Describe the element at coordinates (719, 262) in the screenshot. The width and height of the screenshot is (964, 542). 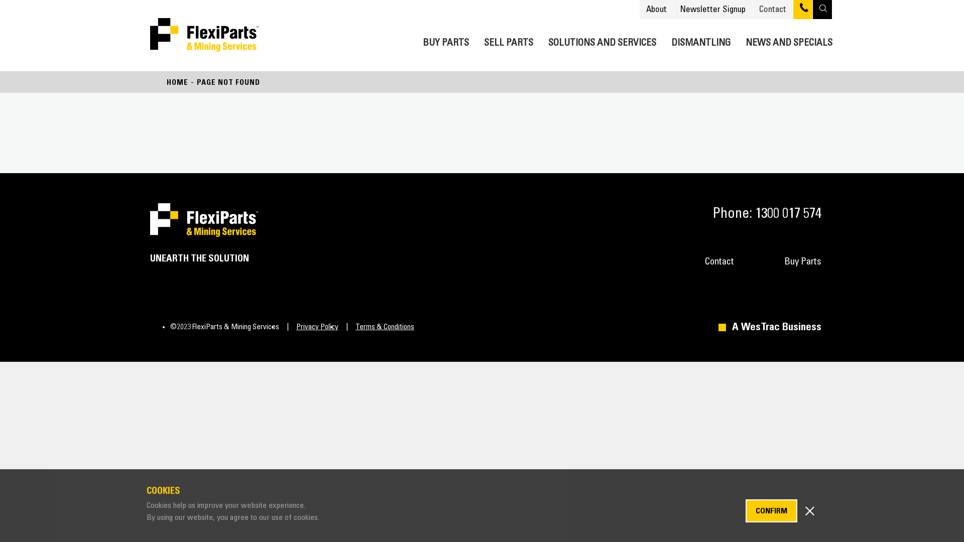
I see `Contact` at that location.